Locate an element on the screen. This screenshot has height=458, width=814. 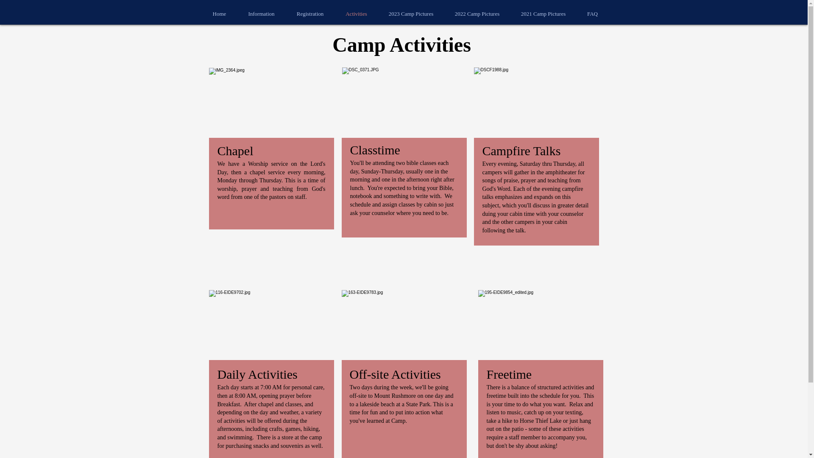
Information is located at coordinates (261, 14).